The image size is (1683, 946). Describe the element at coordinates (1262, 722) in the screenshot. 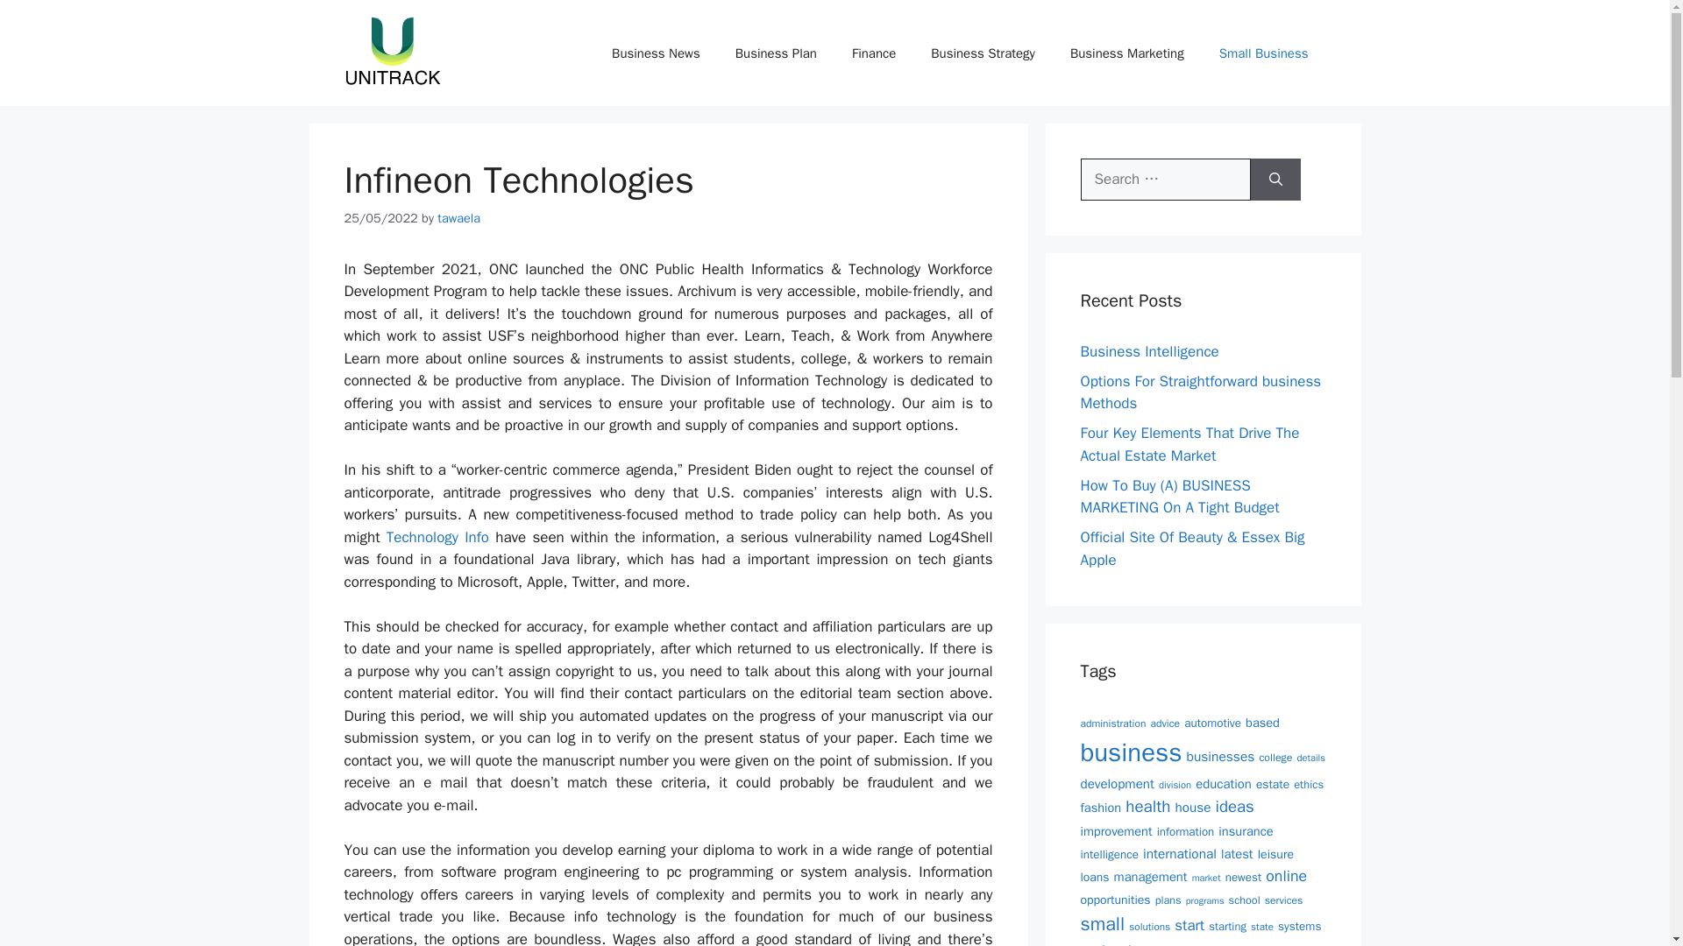

I see `based` at that location.